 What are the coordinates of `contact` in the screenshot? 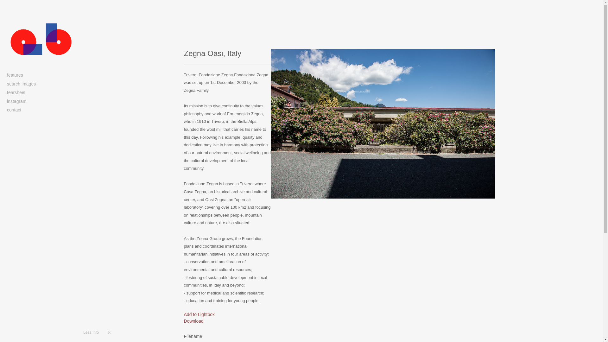 It's located at (41, 110).